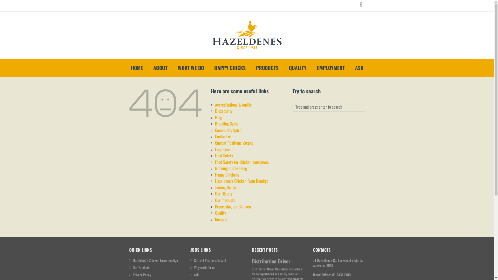  Describe the element at coordinates (142, 268) in the screenshot. I see `Our Products` at that location.